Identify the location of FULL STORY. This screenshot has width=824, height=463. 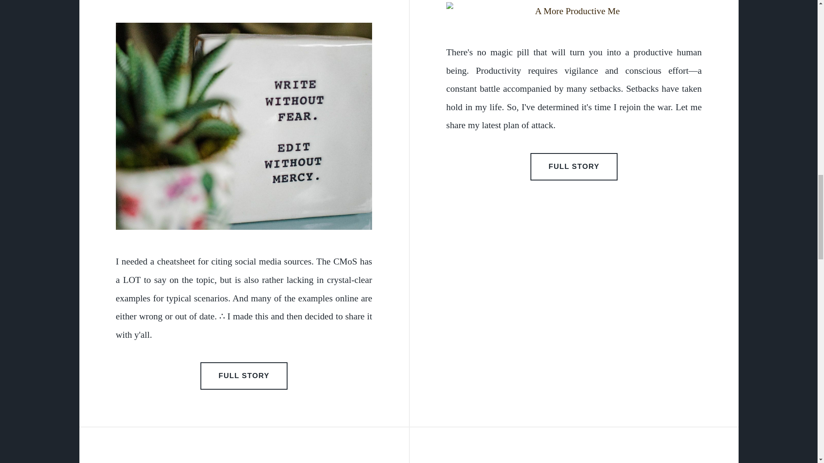
(244, 376).